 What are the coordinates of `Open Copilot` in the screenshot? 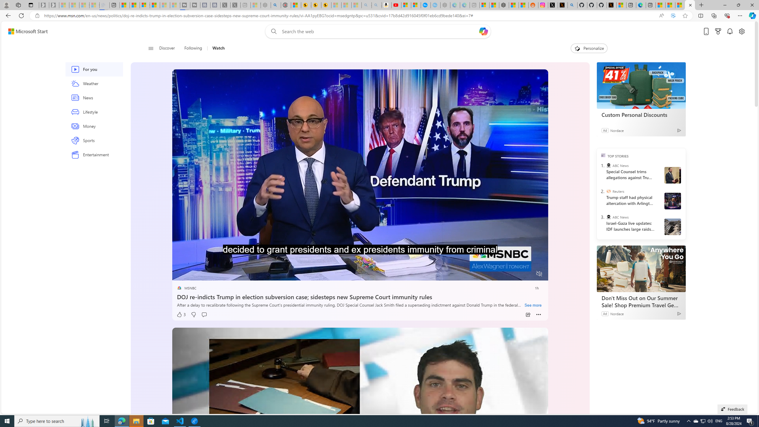 It's located at (483, 31).